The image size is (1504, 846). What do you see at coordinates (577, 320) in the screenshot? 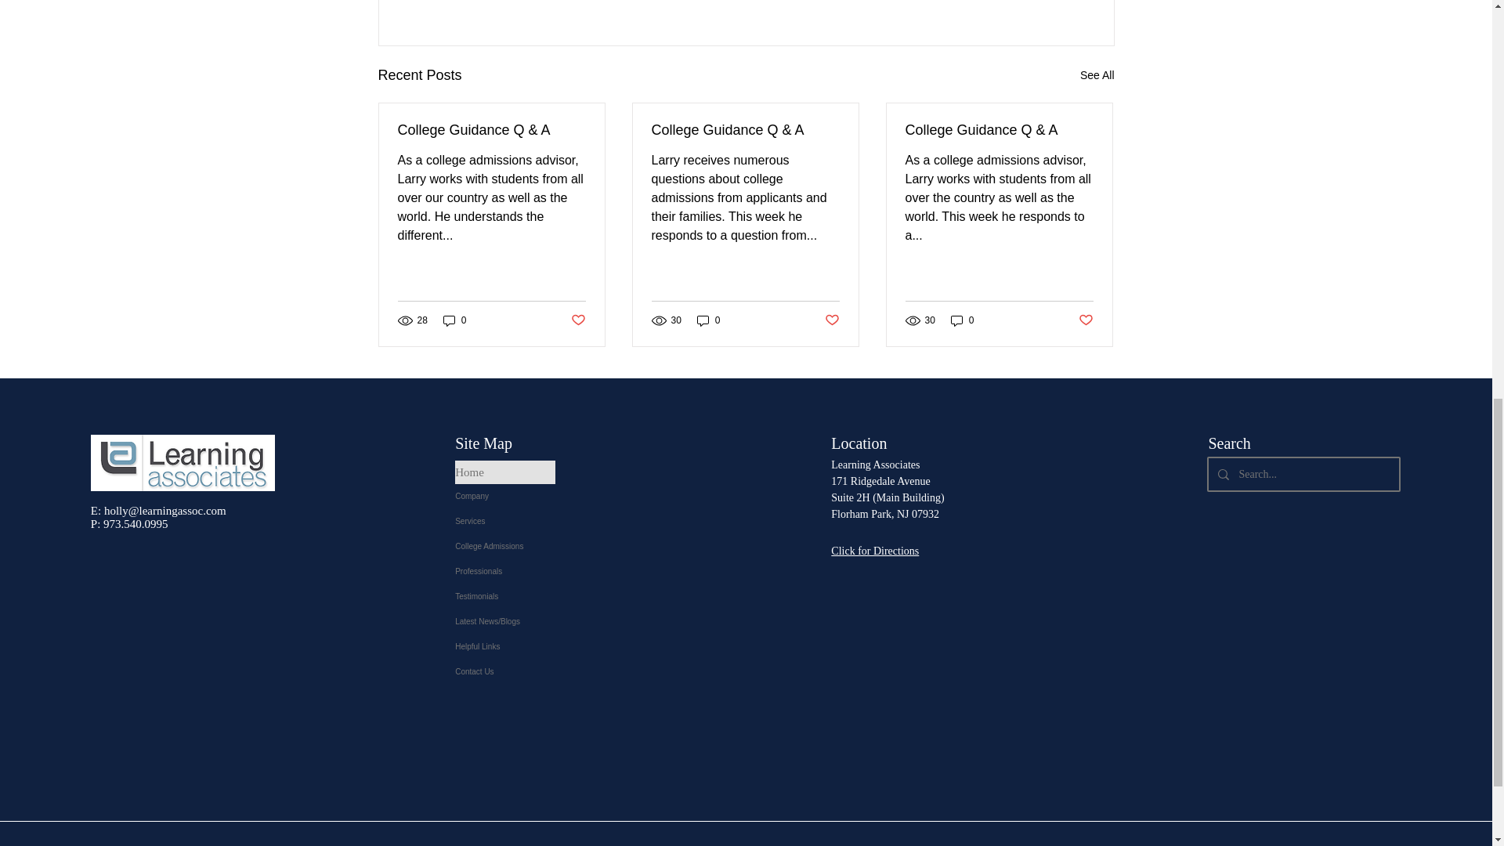
I see `Post not marked as liked` at bounding box center [577, 320].